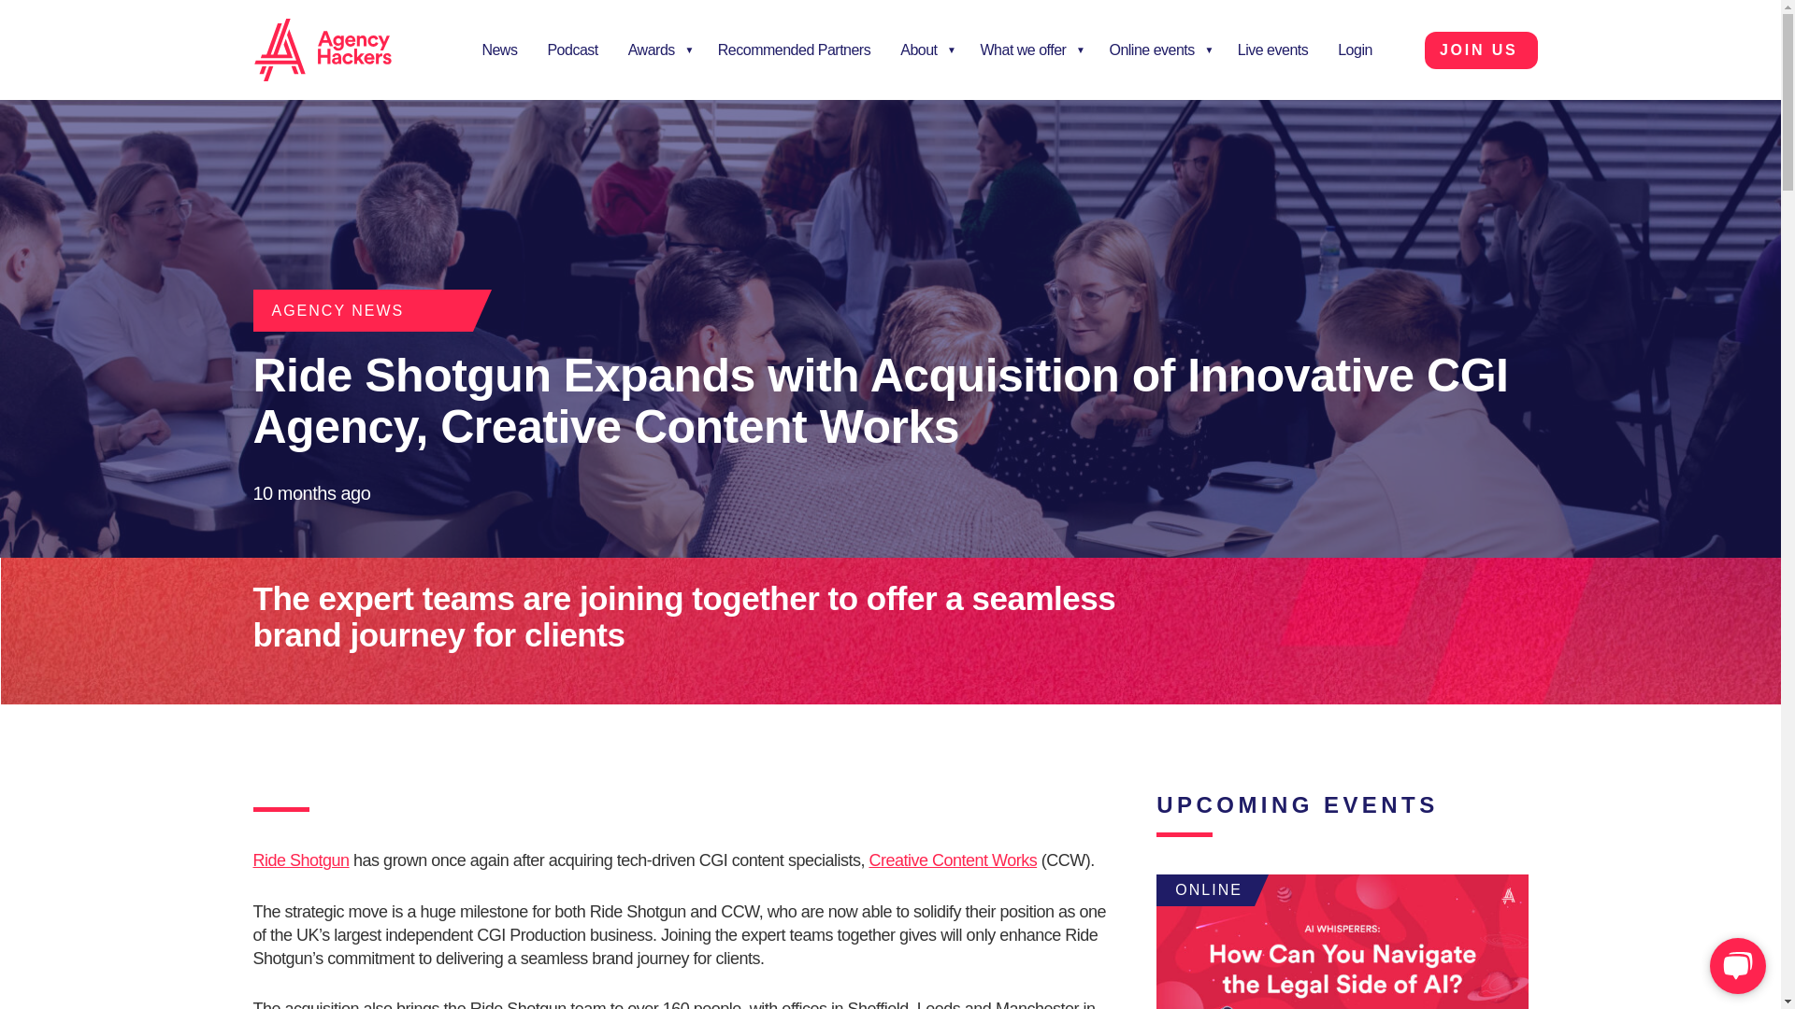 This screenshot has width=1795, height=1009. Describe the element at coordinates (499, 50) in the screenshot. I see `News` at that location.